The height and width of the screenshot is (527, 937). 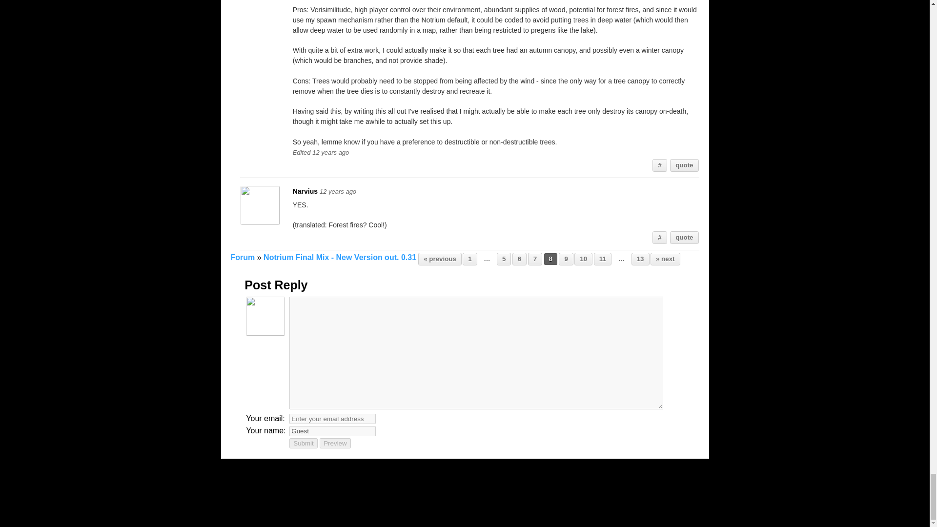 What do you see at coordinates (335, 443) in the screenshot?
I see `Preview` at bounding box center [335, 443].